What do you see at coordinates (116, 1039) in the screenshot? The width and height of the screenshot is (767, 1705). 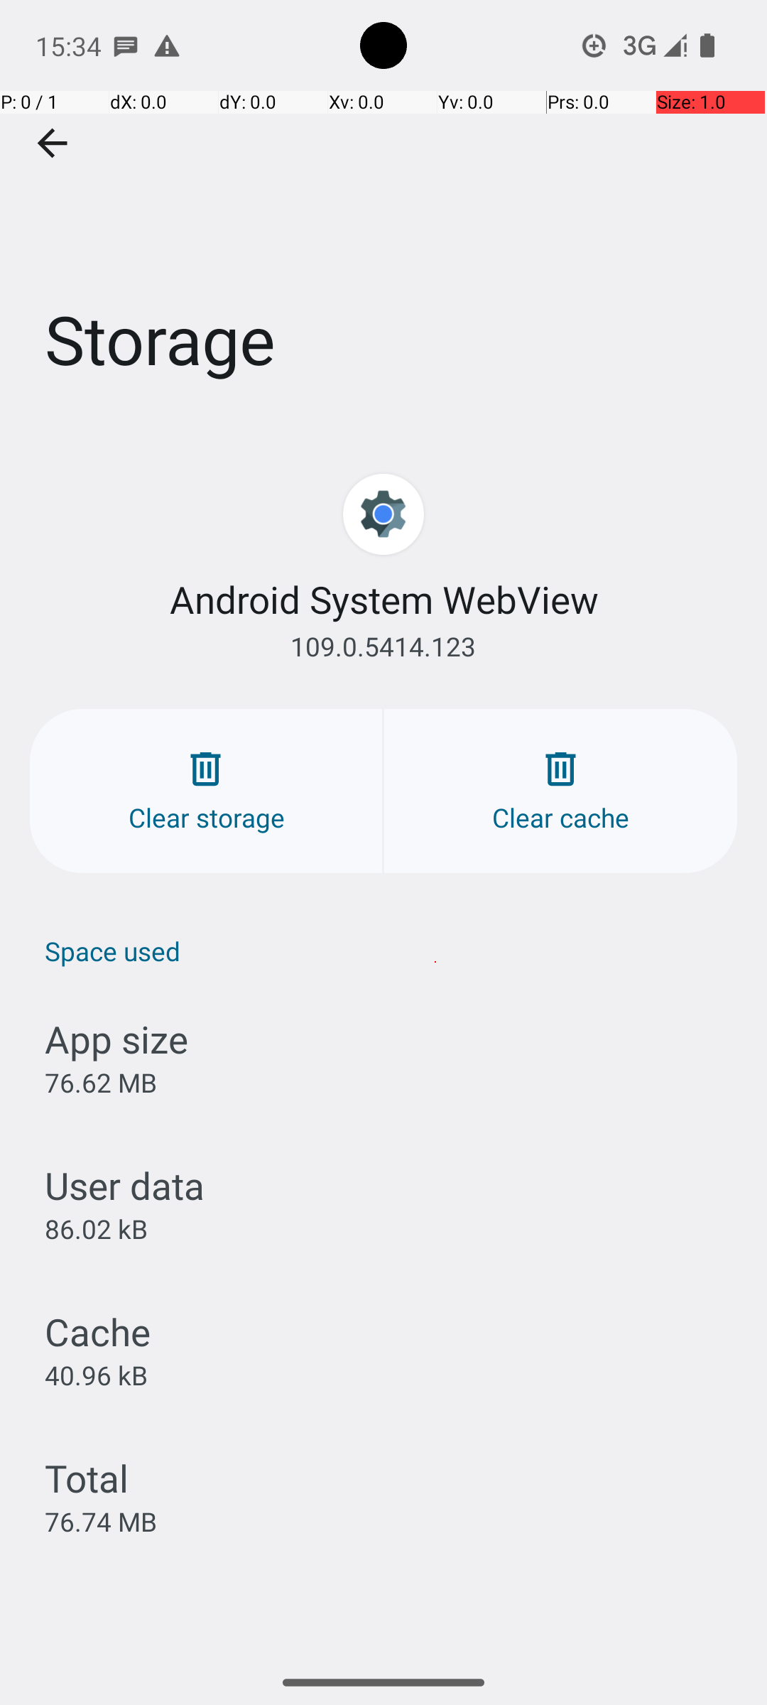 I see `App size` at bounding box center [116, 1039].